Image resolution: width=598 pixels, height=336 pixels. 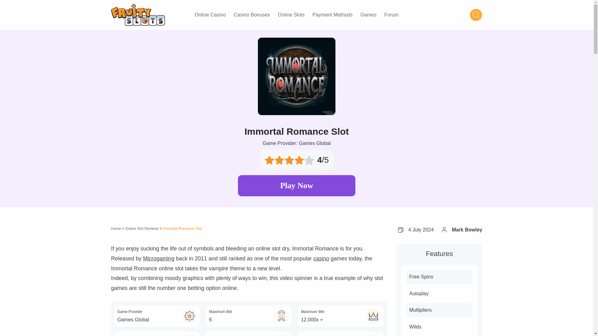 What do you see at coordinates (210, 15) in the screenshot?
I see `Online Casino` at bounding box center [210, 15].